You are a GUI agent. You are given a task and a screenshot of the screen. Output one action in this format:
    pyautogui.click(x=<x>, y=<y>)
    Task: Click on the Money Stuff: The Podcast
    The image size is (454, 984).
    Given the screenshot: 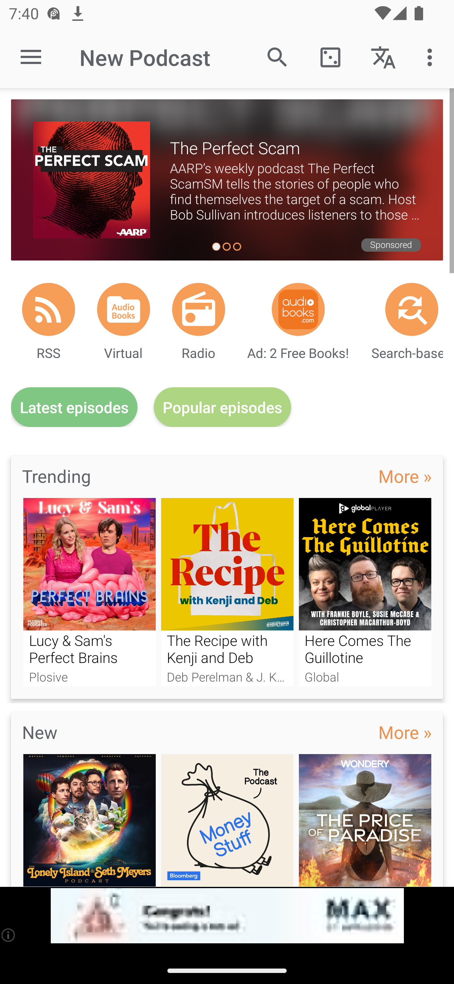 What is the action you would take?
    pyautogui.click(x=227, y=820)
    